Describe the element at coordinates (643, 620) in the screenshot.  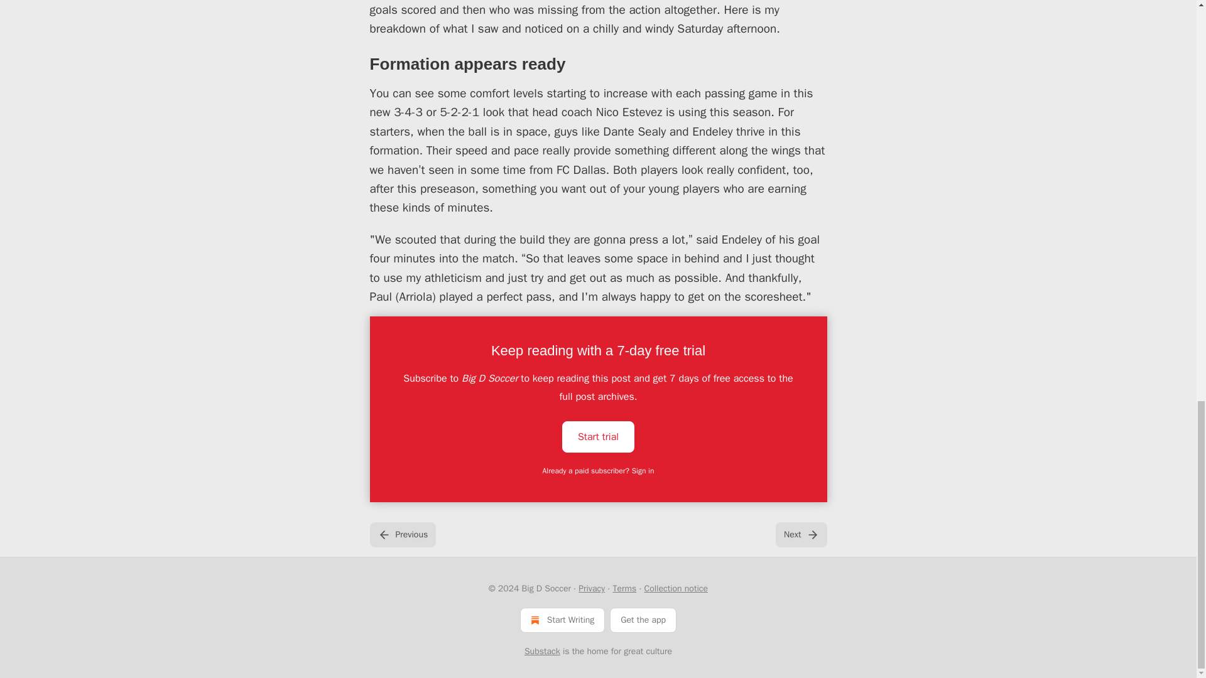
I see `Get the app` at that location.